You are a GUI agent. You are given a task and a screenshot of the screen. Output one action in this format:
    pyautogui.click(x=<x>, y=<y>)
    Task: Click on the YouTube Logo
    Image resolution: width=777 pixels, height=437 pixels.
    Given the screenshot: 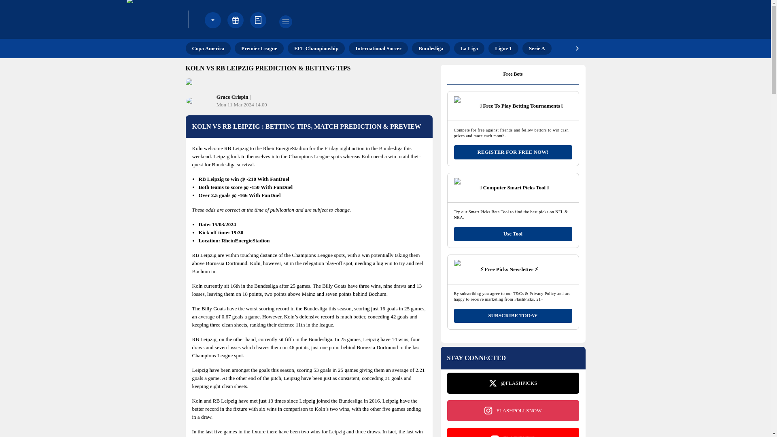 What is the action you would take?
    pyautogui.click(x=495, y=435)
    